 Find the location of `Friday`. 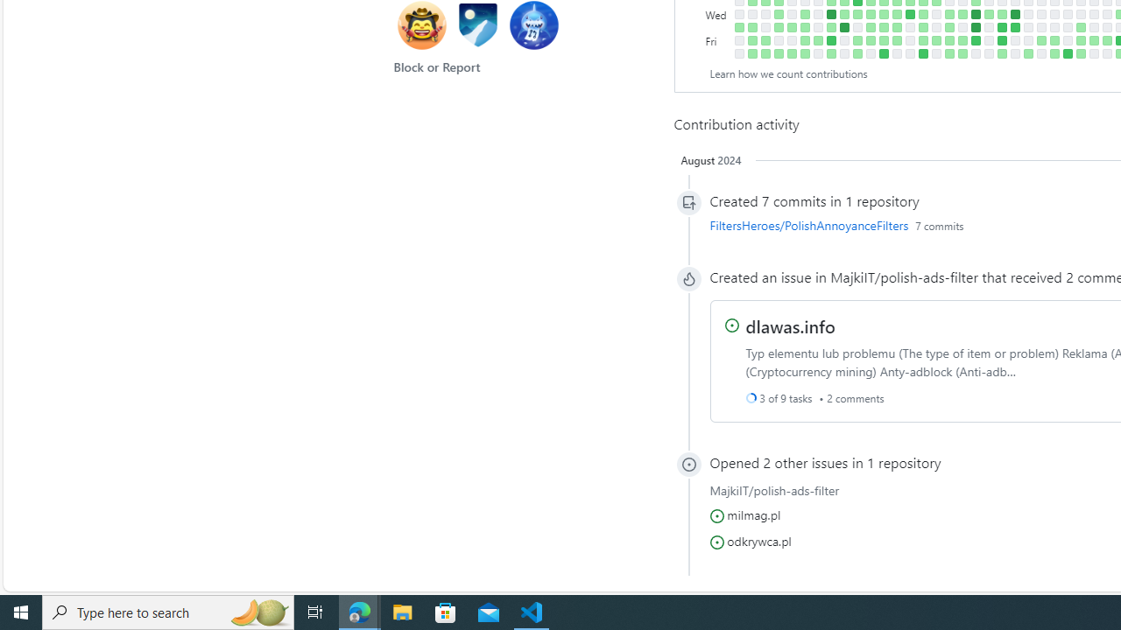

Friday is located at coordinates (718, 40).